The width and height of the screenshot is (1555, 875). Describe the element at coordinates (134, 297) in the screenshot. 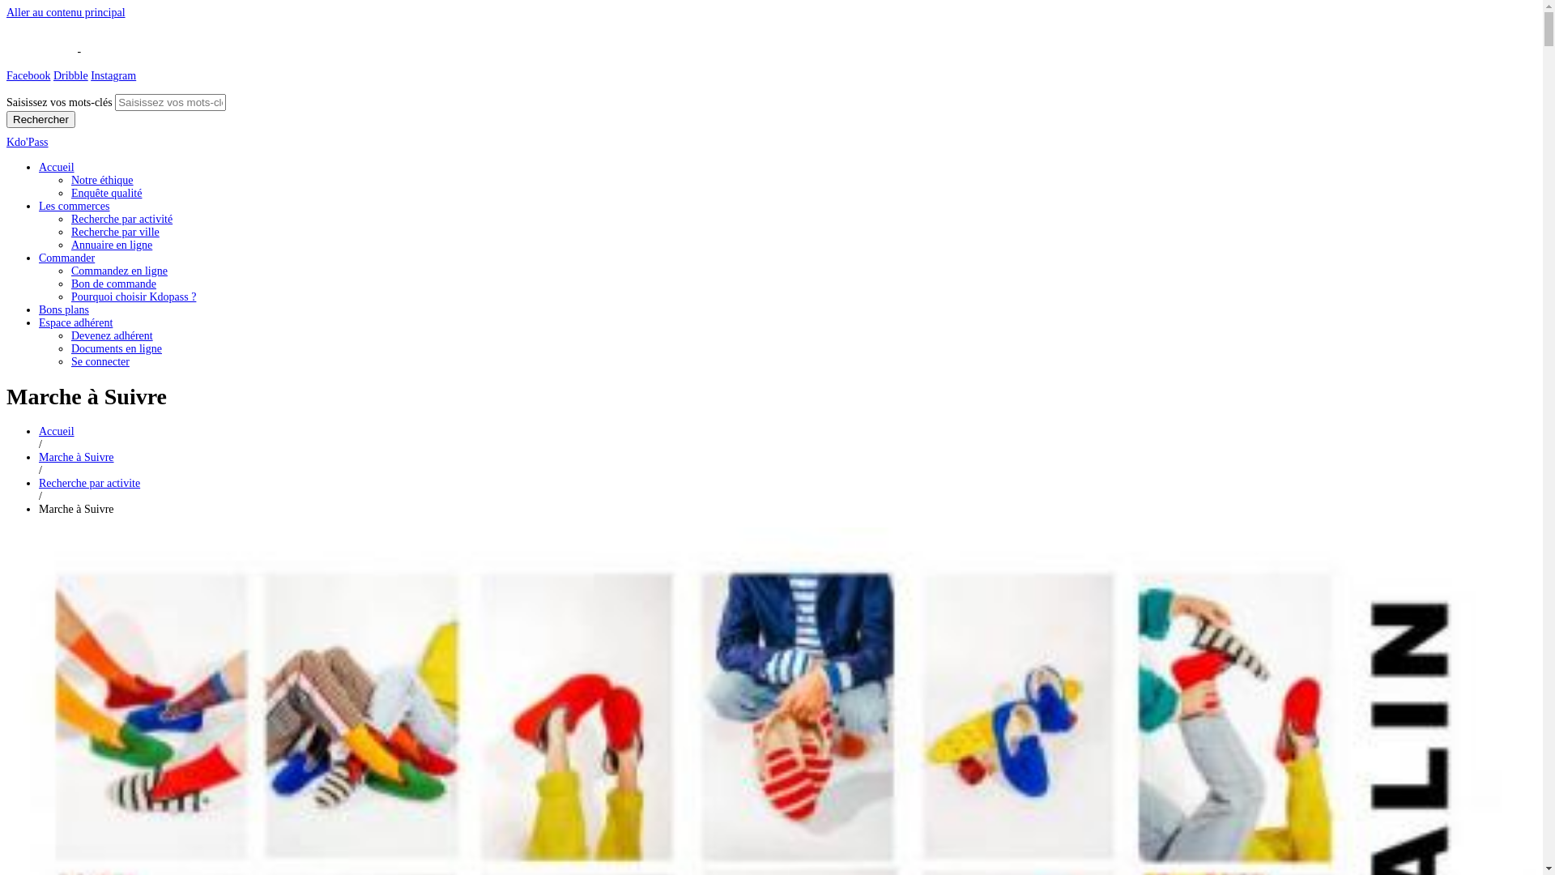

I see `Pourquoi choisir Kdopass ?` at that location.